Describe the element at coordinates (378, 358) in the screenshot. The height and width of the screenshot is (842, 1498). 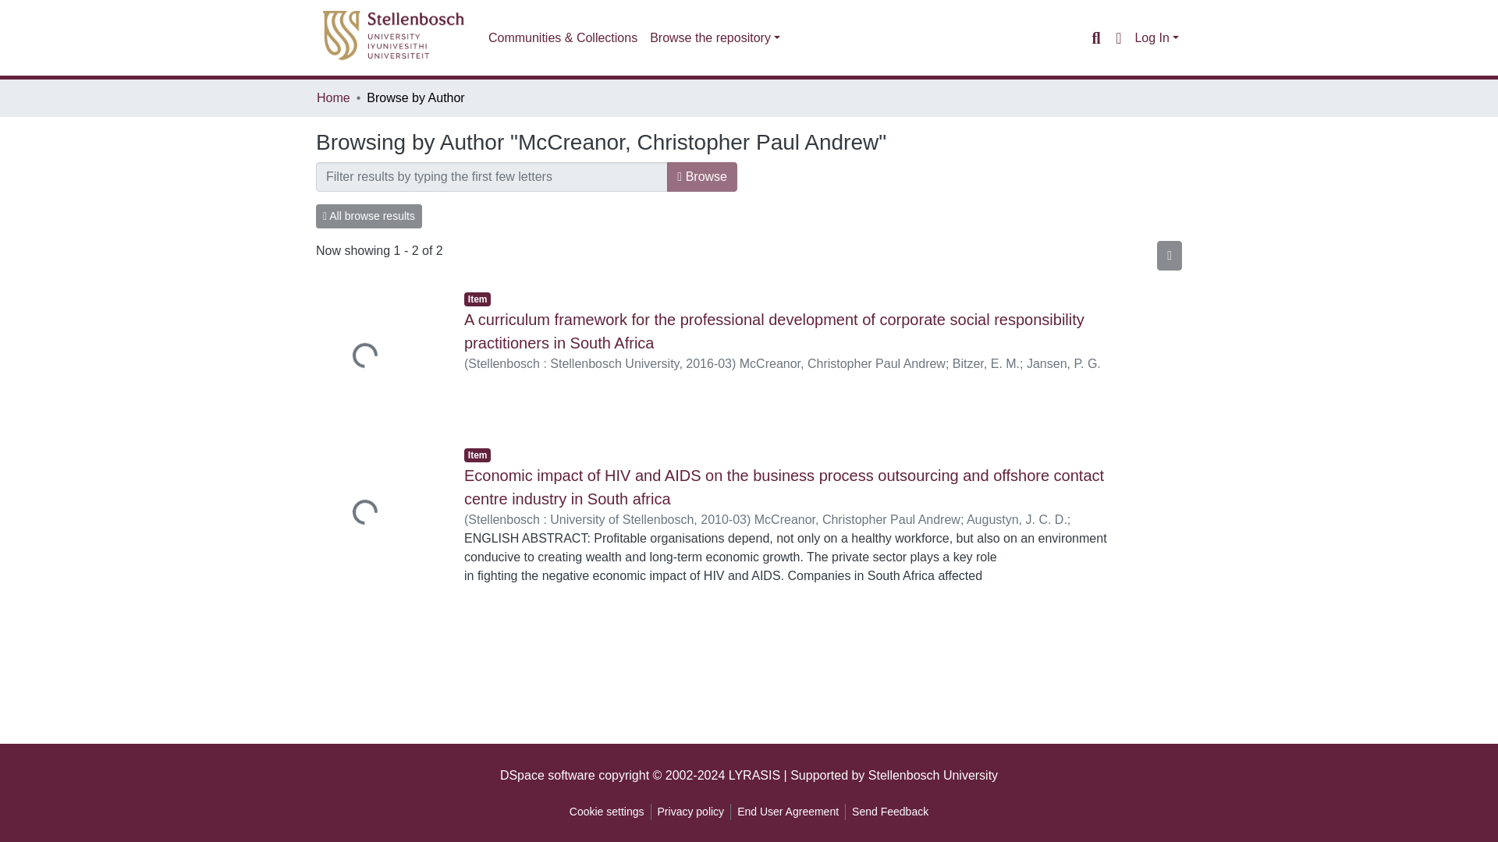
I see `Loading...` at that location.